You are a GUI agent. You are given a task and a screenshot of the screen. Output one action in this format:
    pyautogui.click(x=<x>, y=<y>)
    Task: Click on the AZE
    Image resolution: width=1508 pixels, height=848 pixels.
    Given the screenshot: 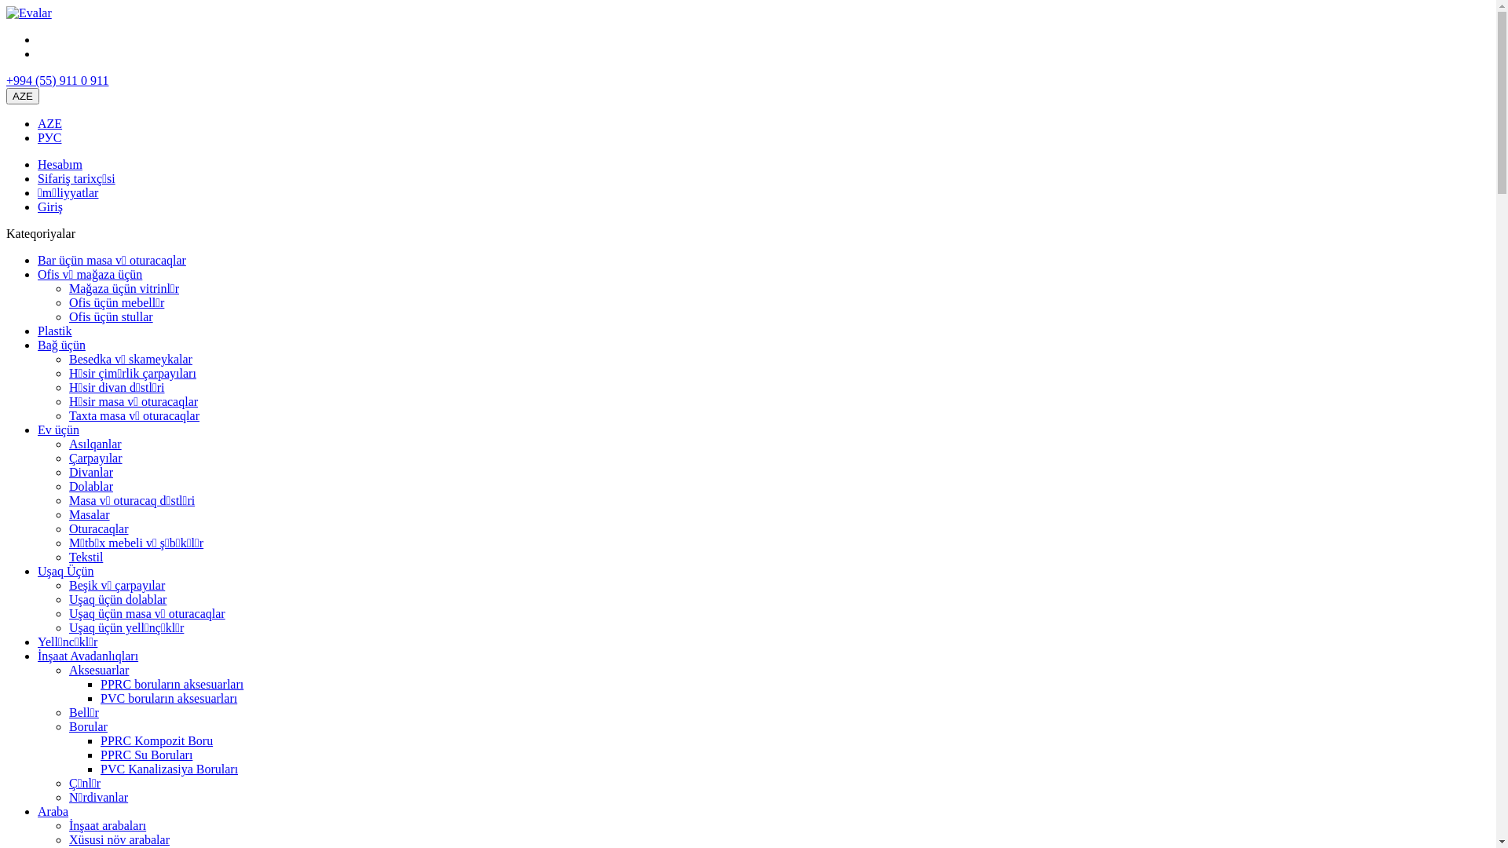 What is the action you would take?
    pyautogui.click(x=23, y=96)
    